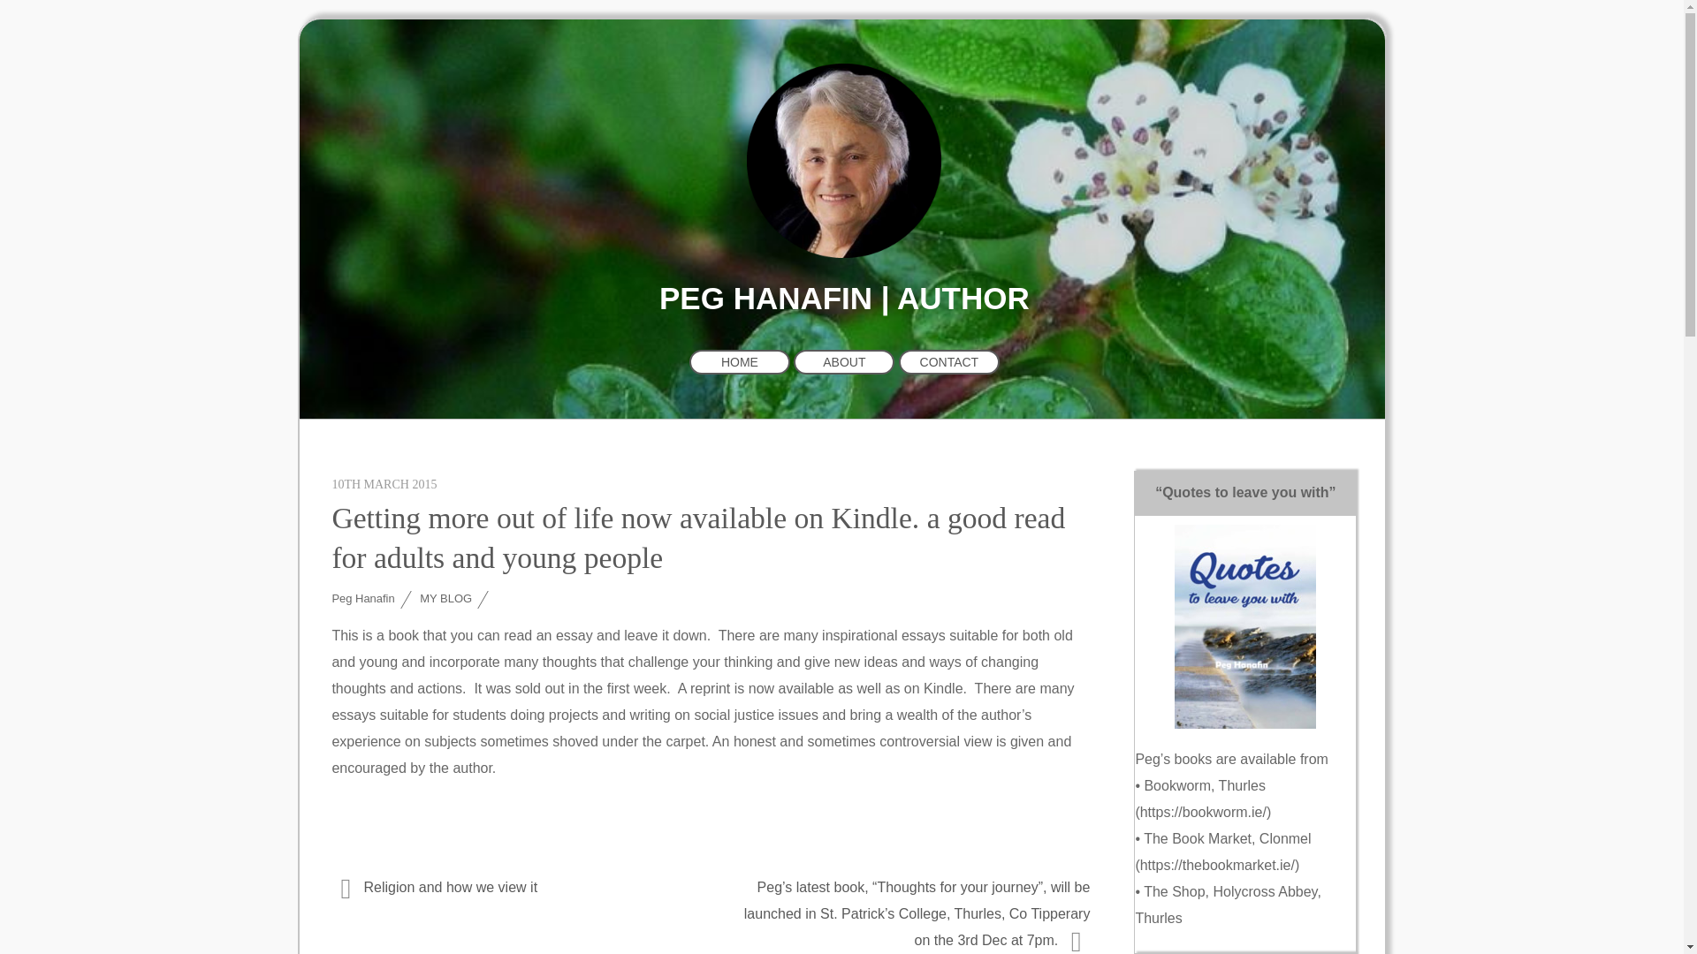 This screenshot has width=1697, height=954. I want to click on CONTACT, so click(949, 362).